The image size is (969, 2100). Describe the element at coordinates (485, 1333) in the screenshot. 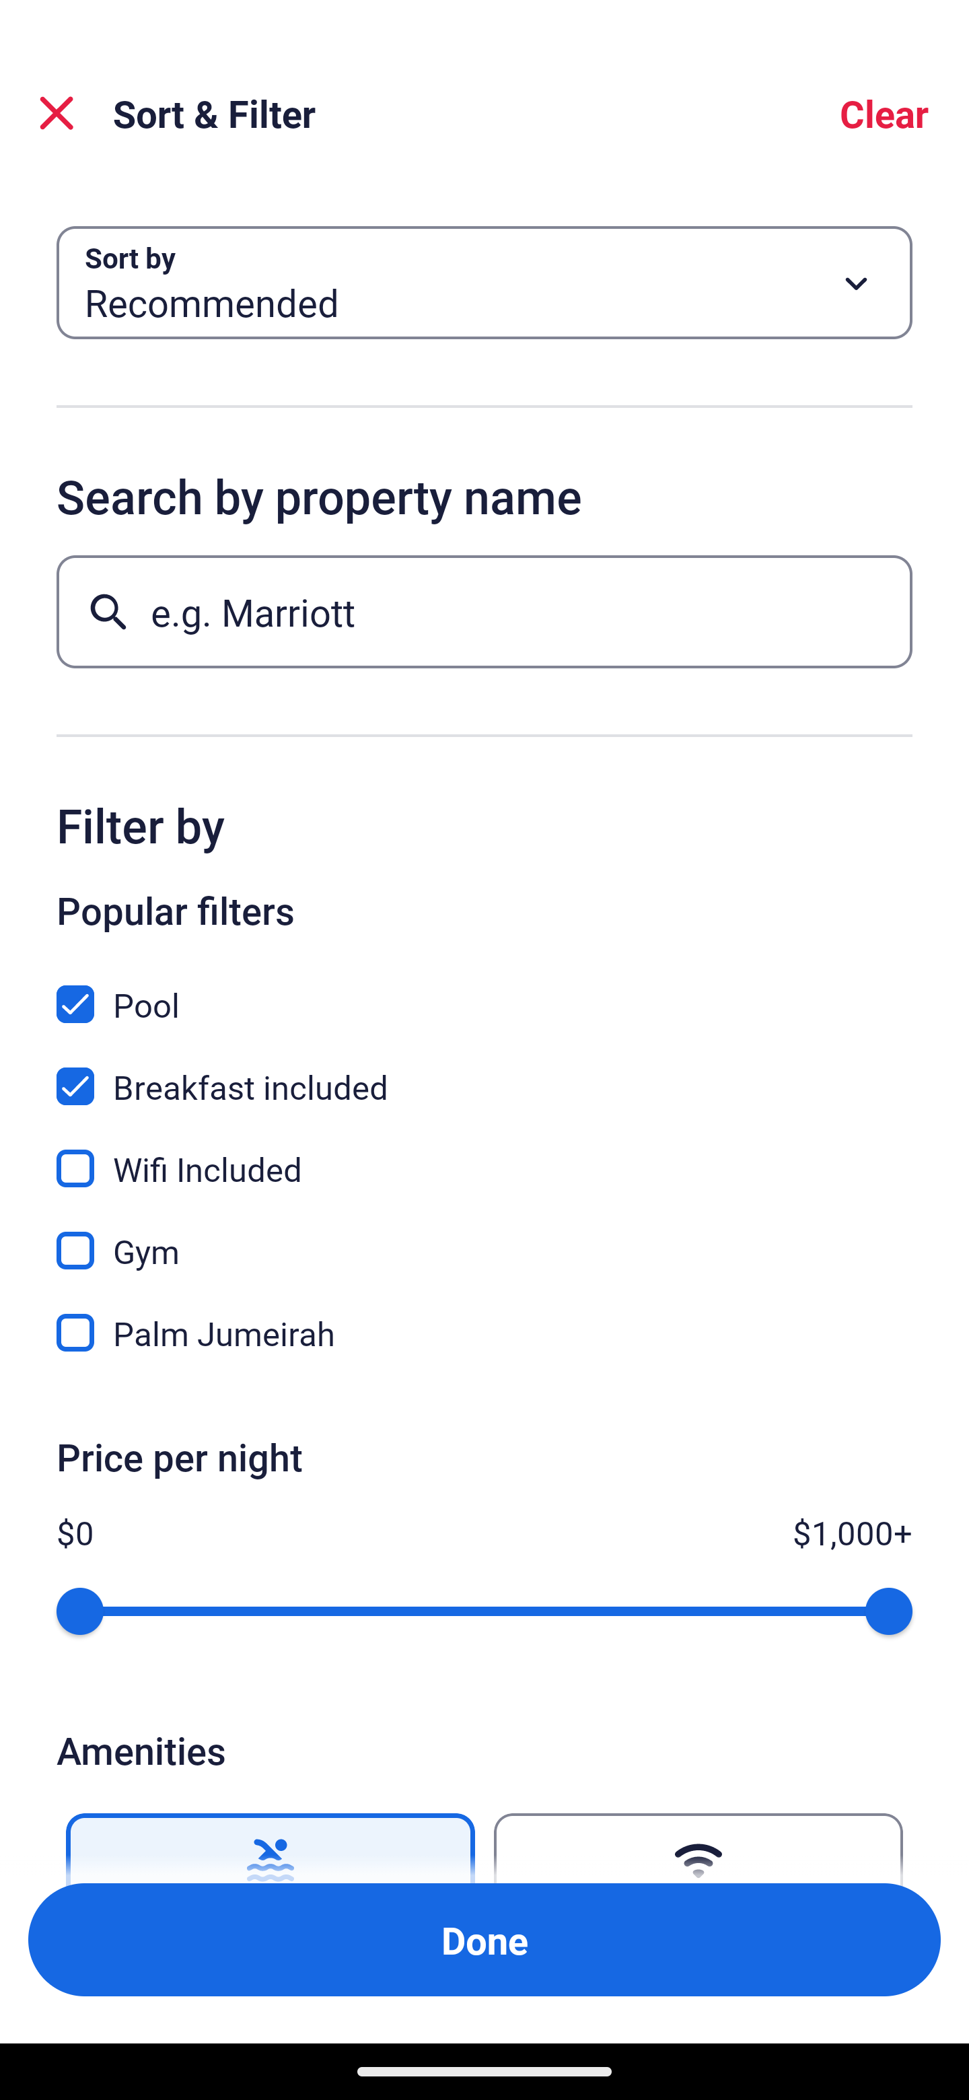

I see `Palm Jumeirah, Palm Jumeirah` at that location.